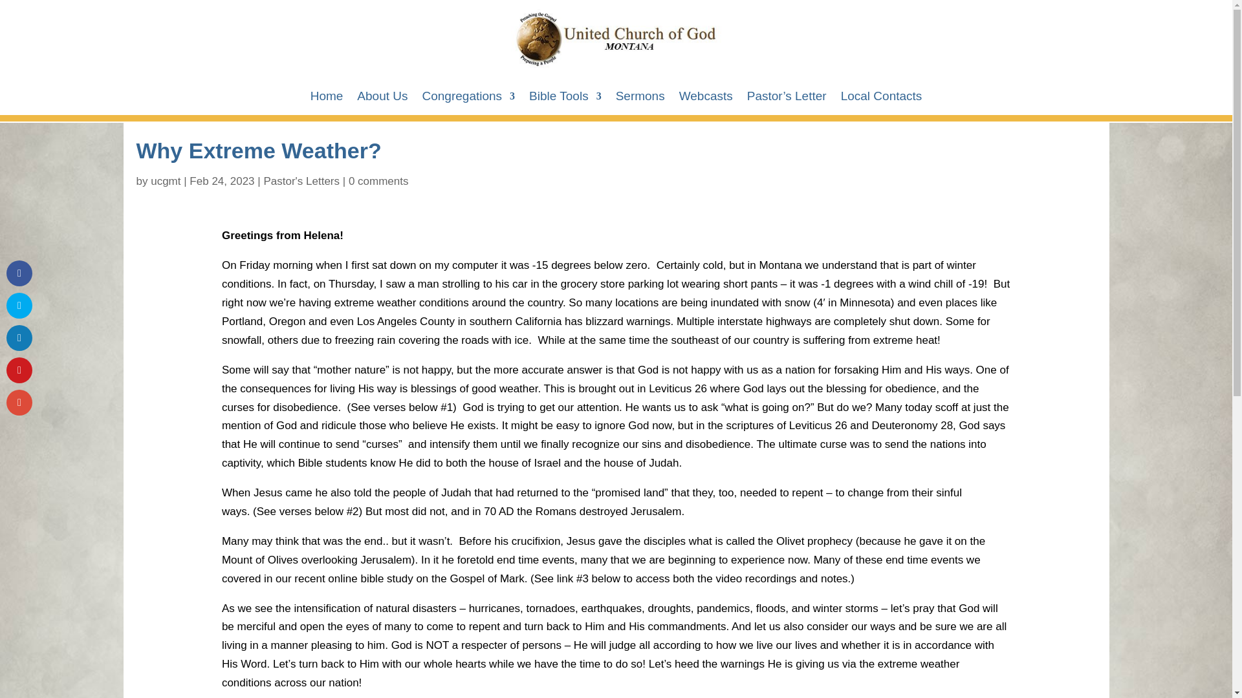 This screenshot has width=1242, height=698. I want to click on About Us, so click(382, 98).